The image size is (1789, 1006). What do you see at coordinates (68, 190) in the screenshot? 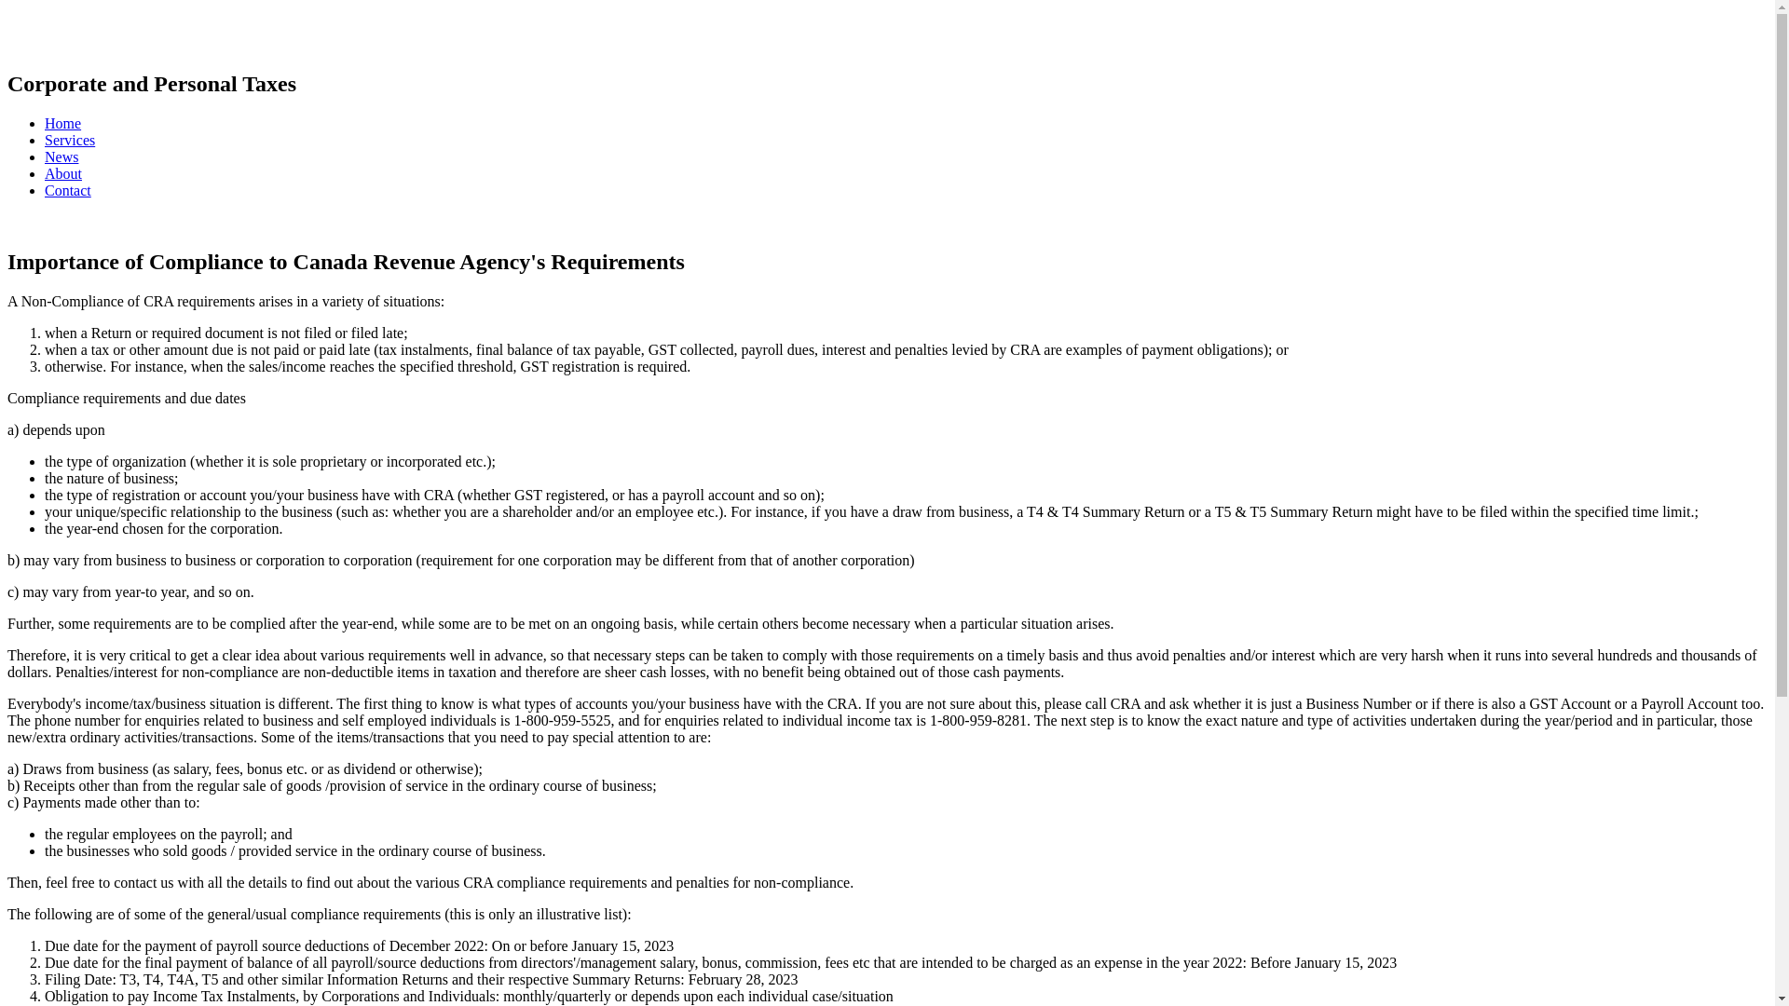
I see `Contact` at bounding box center [68, 190].